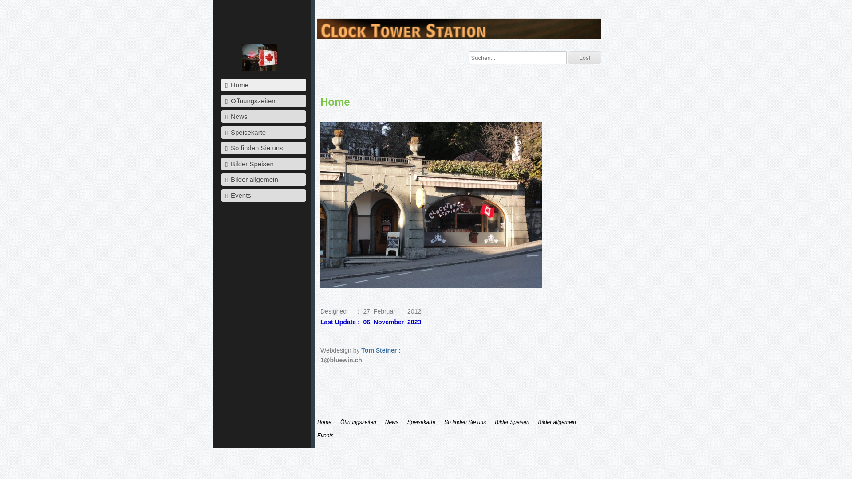  I want to click on So finden Sie uns, so click(465, 422).